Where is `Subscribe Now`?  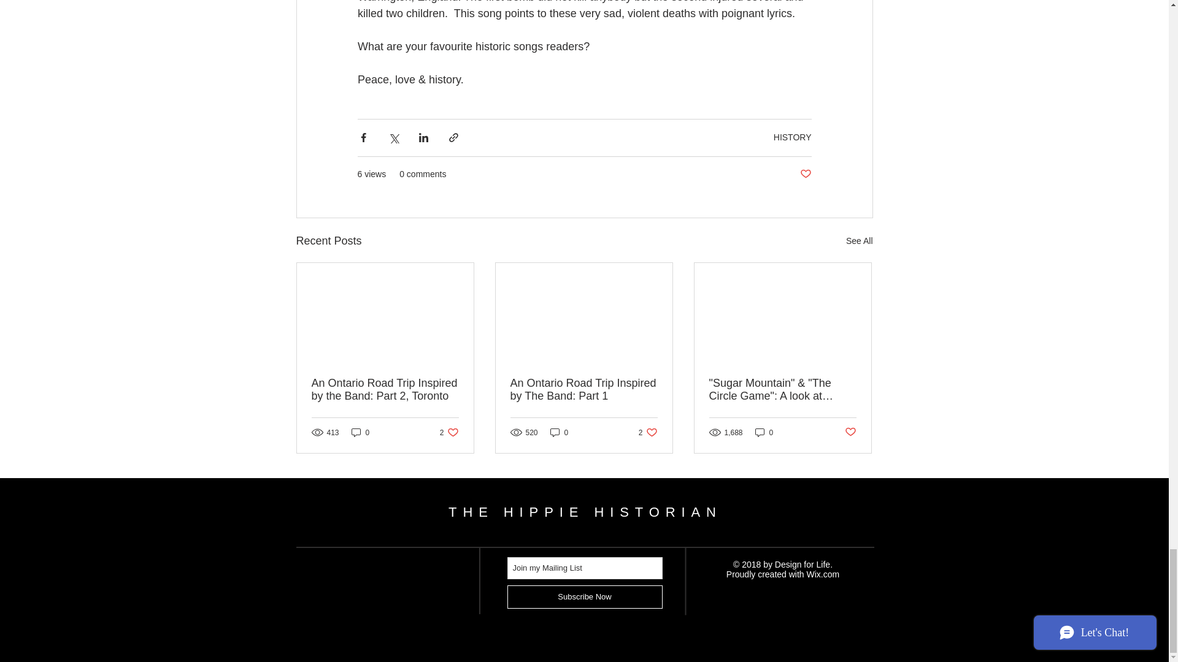 Subscribe Now is located at coordinates (584, 596).